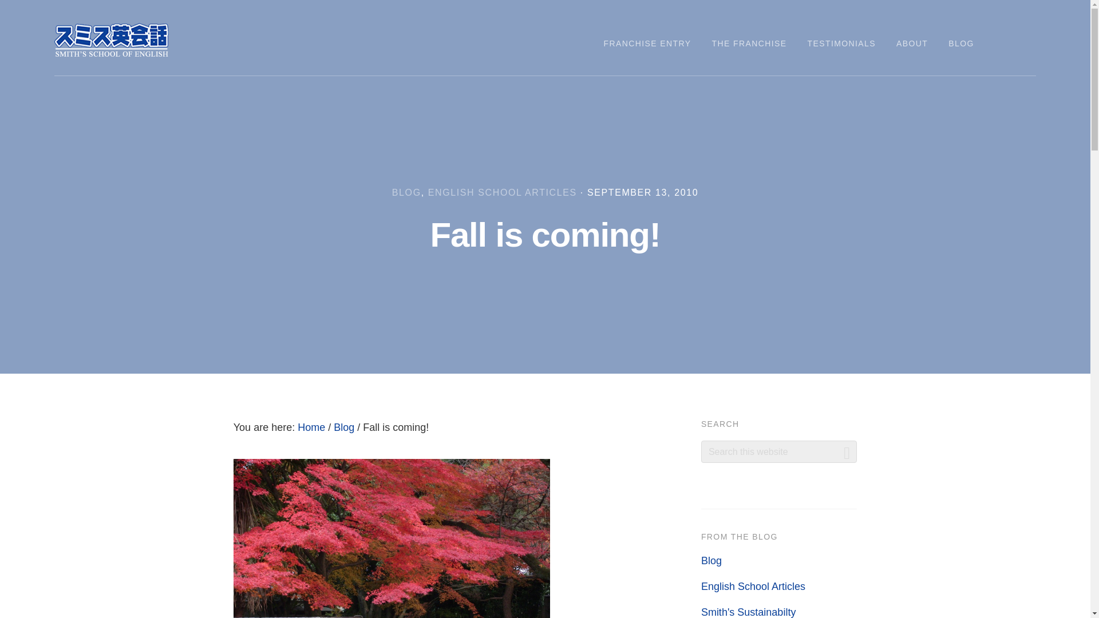 The image size is (1099, 618). What do you see at coordinates (841, 43) in the screenshot?
I see `TESTIMONIALS` at bounding box center [841, 43].